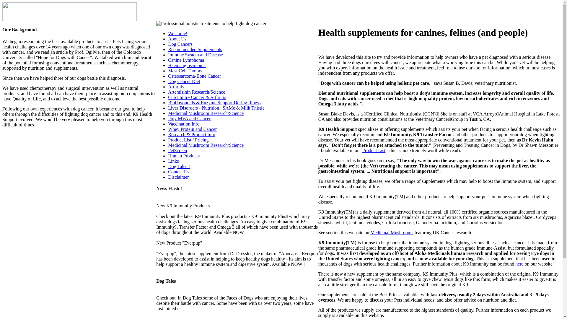 The width and height of the screenshot is (567, 319). Describe the element at coordinates (179, 172) in the screenshot. I see `Contact Us` at that location.